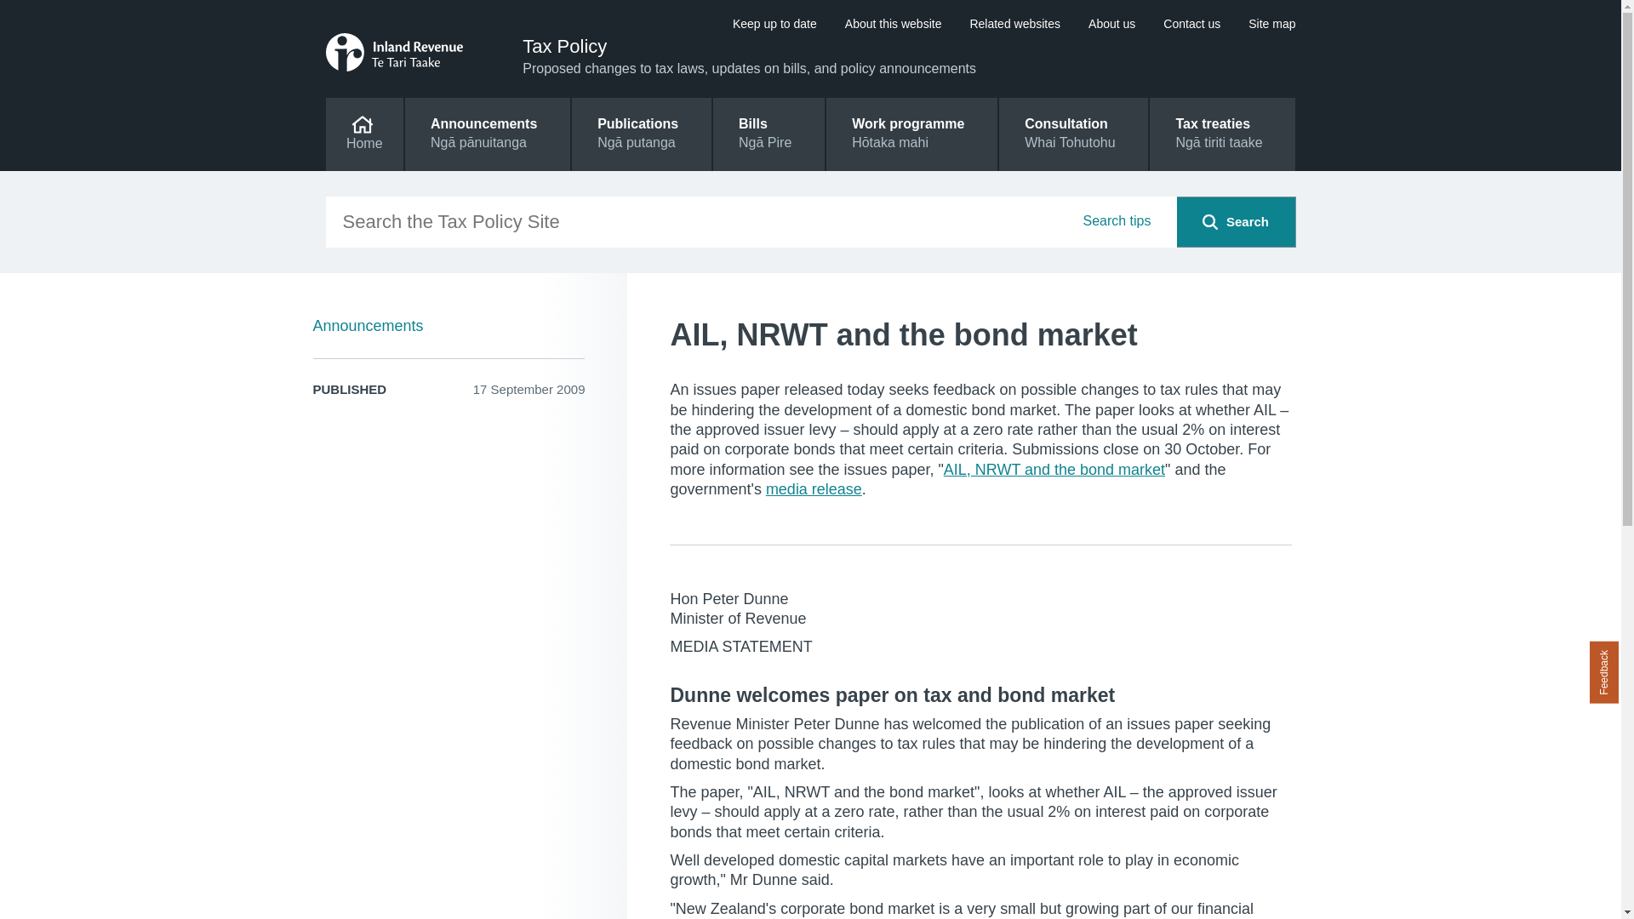 The height and width of the screenshot is (919, 1634). Describe the element at coordinates (1054, 470) in the screenshot. I see `Search tips` at that location.